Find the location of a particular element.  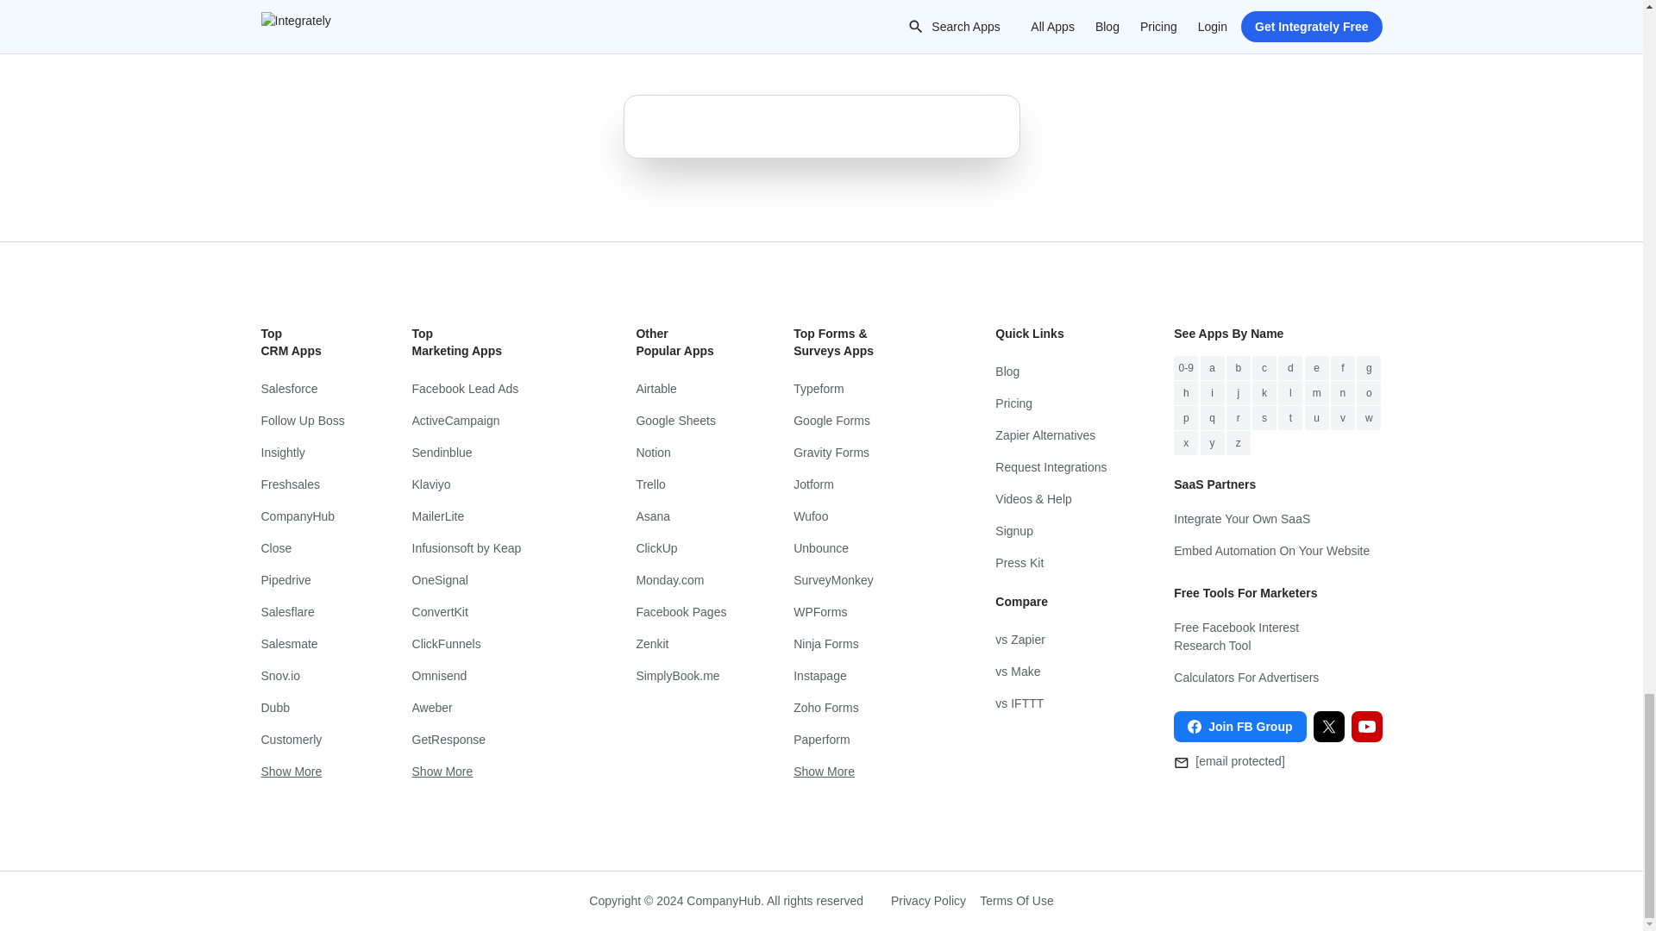

Salesflare is located at coordinates (302, 612).